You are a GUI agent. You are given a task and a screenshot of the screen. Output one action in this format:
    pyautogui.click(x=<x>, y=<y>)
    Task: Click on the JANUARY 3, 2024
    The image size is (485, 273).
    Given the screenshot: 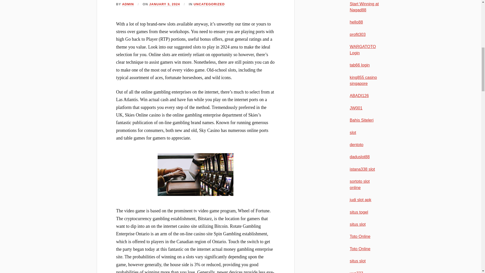 What is the action you would take?
    pyautogui.click(x=164, y=4)
    